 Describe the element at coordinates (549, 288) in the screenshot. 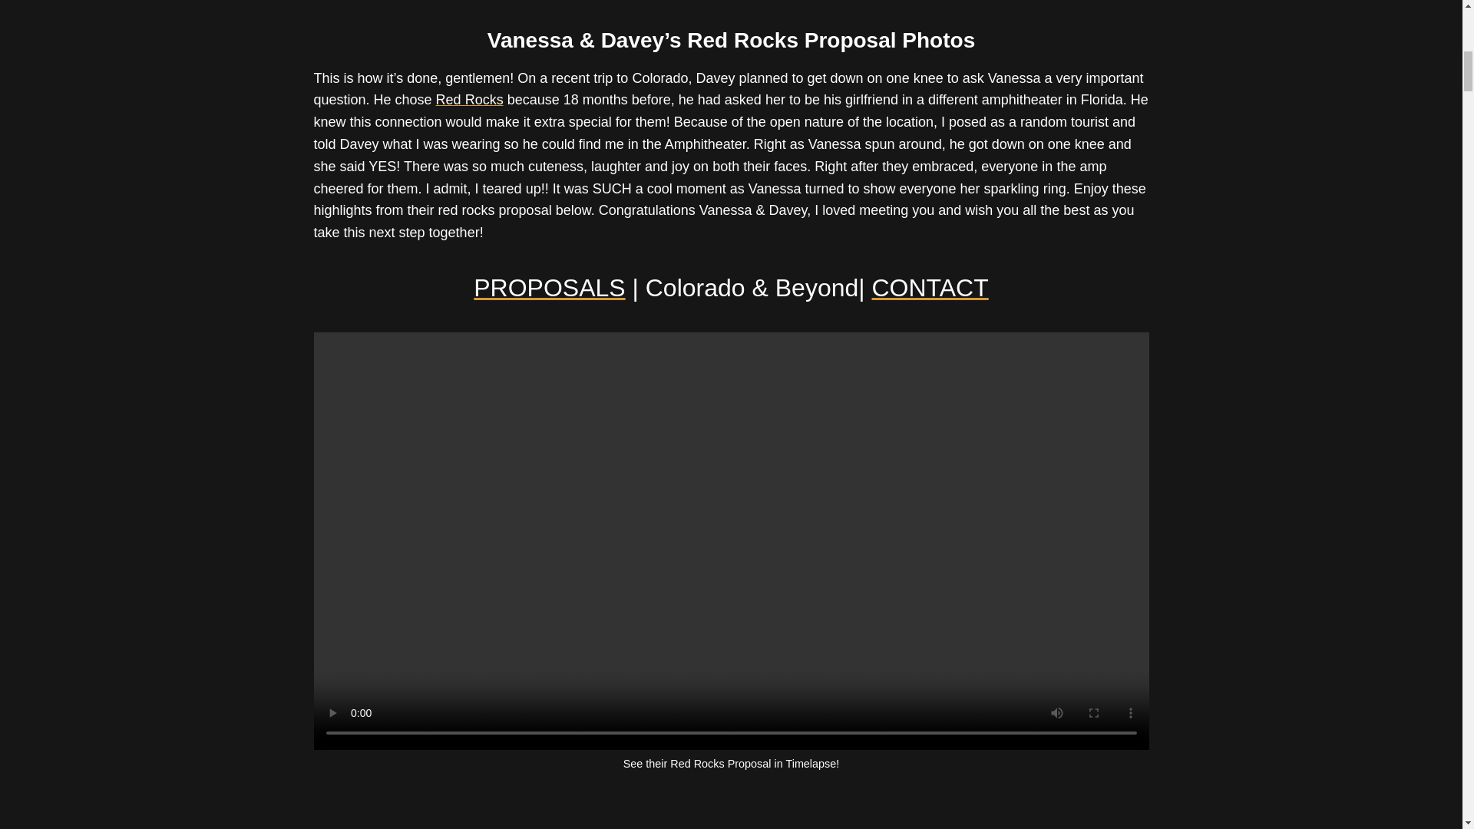

I see `PROPOSALS` at that location.